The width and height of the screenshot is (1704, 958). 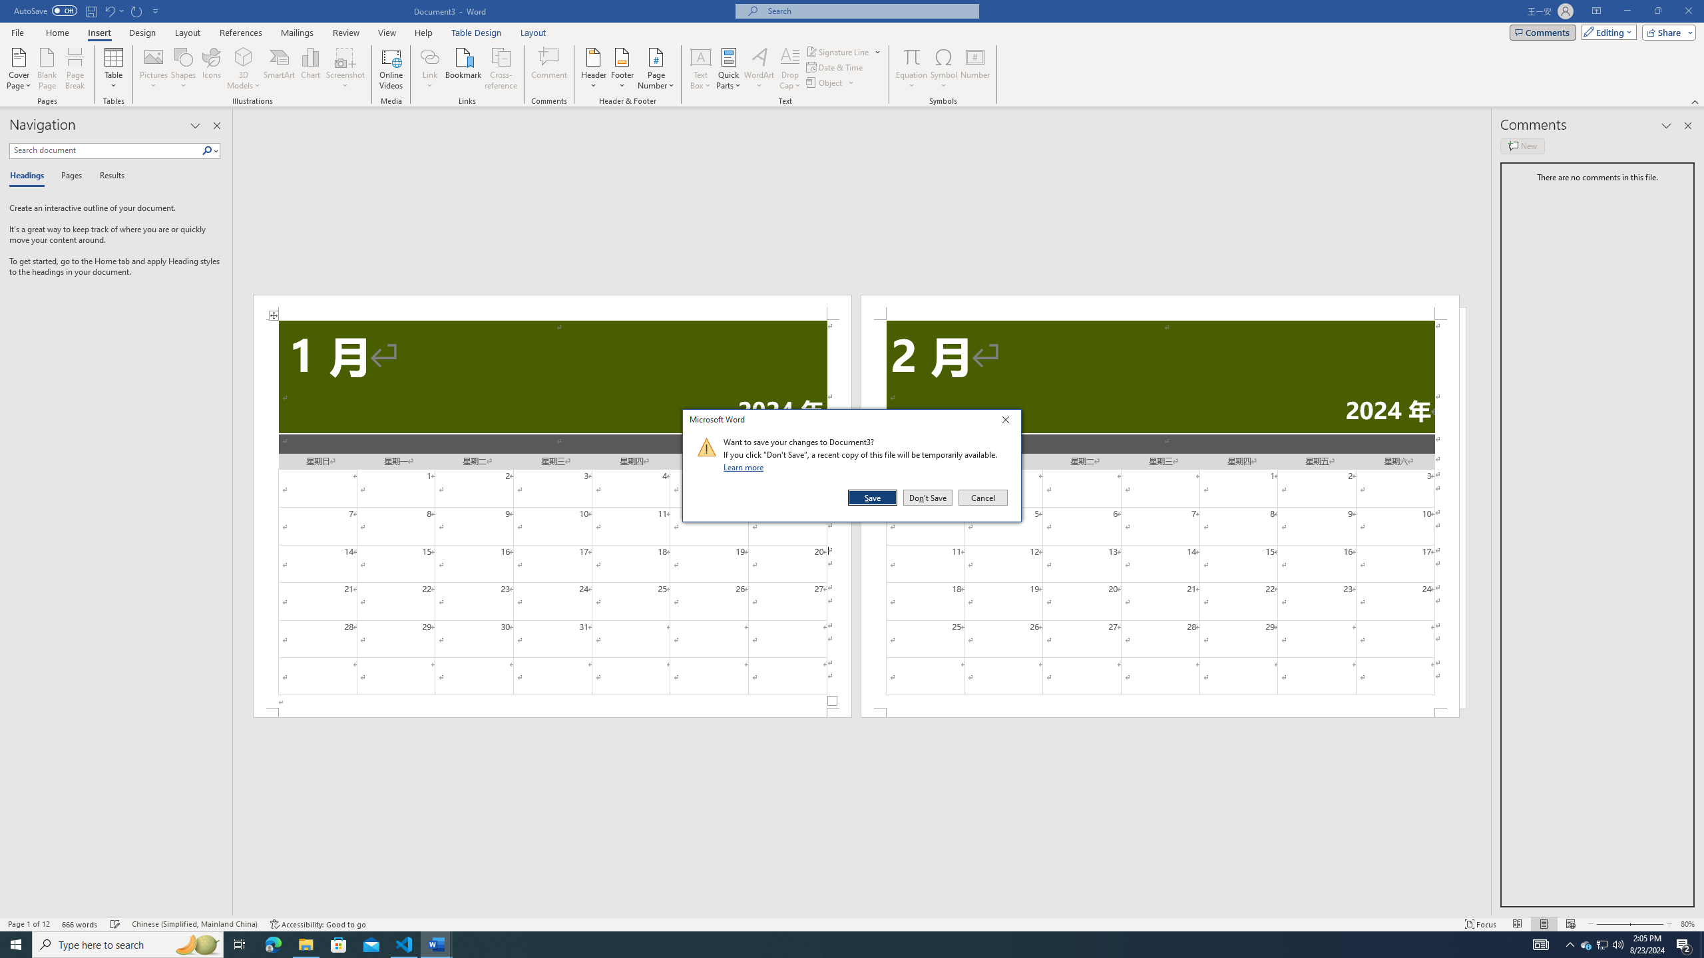 I want to click on Close, so click(x=1009, y=422).